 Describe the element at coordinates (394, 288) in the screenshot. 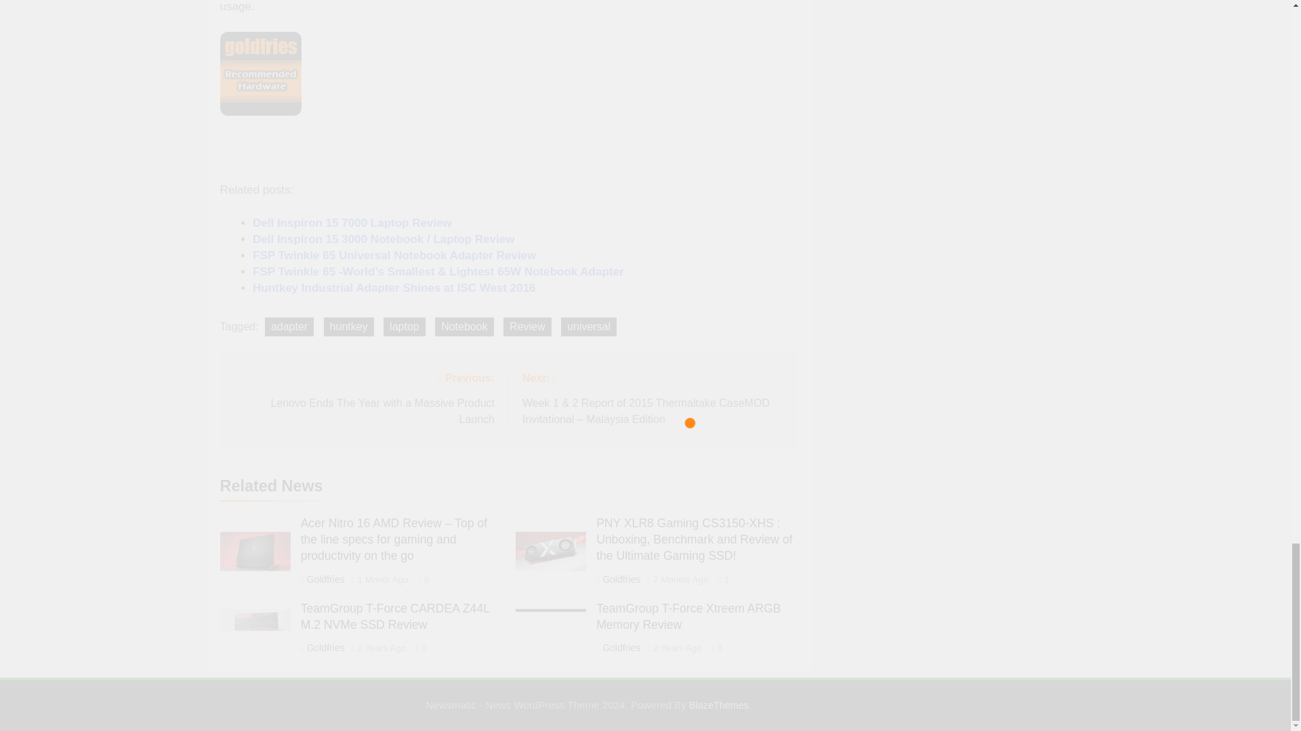

I see `Huntkey Industrial Adapter Shines at ISC West 2016` at that location.